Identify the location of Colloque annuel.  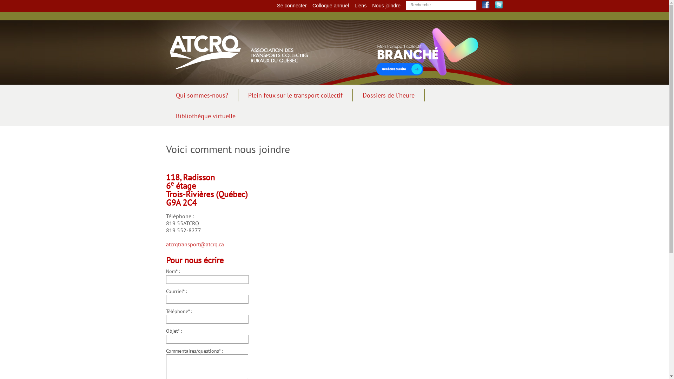
(331, 6).